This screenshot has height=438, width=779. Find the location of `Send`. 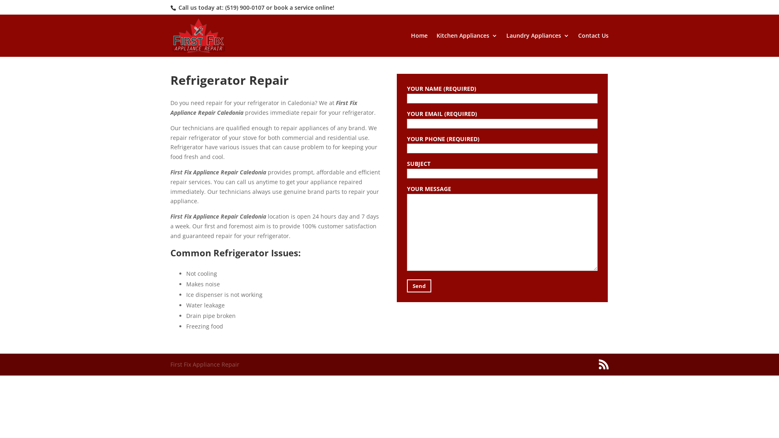

Send is located at coordinates (419, 286).